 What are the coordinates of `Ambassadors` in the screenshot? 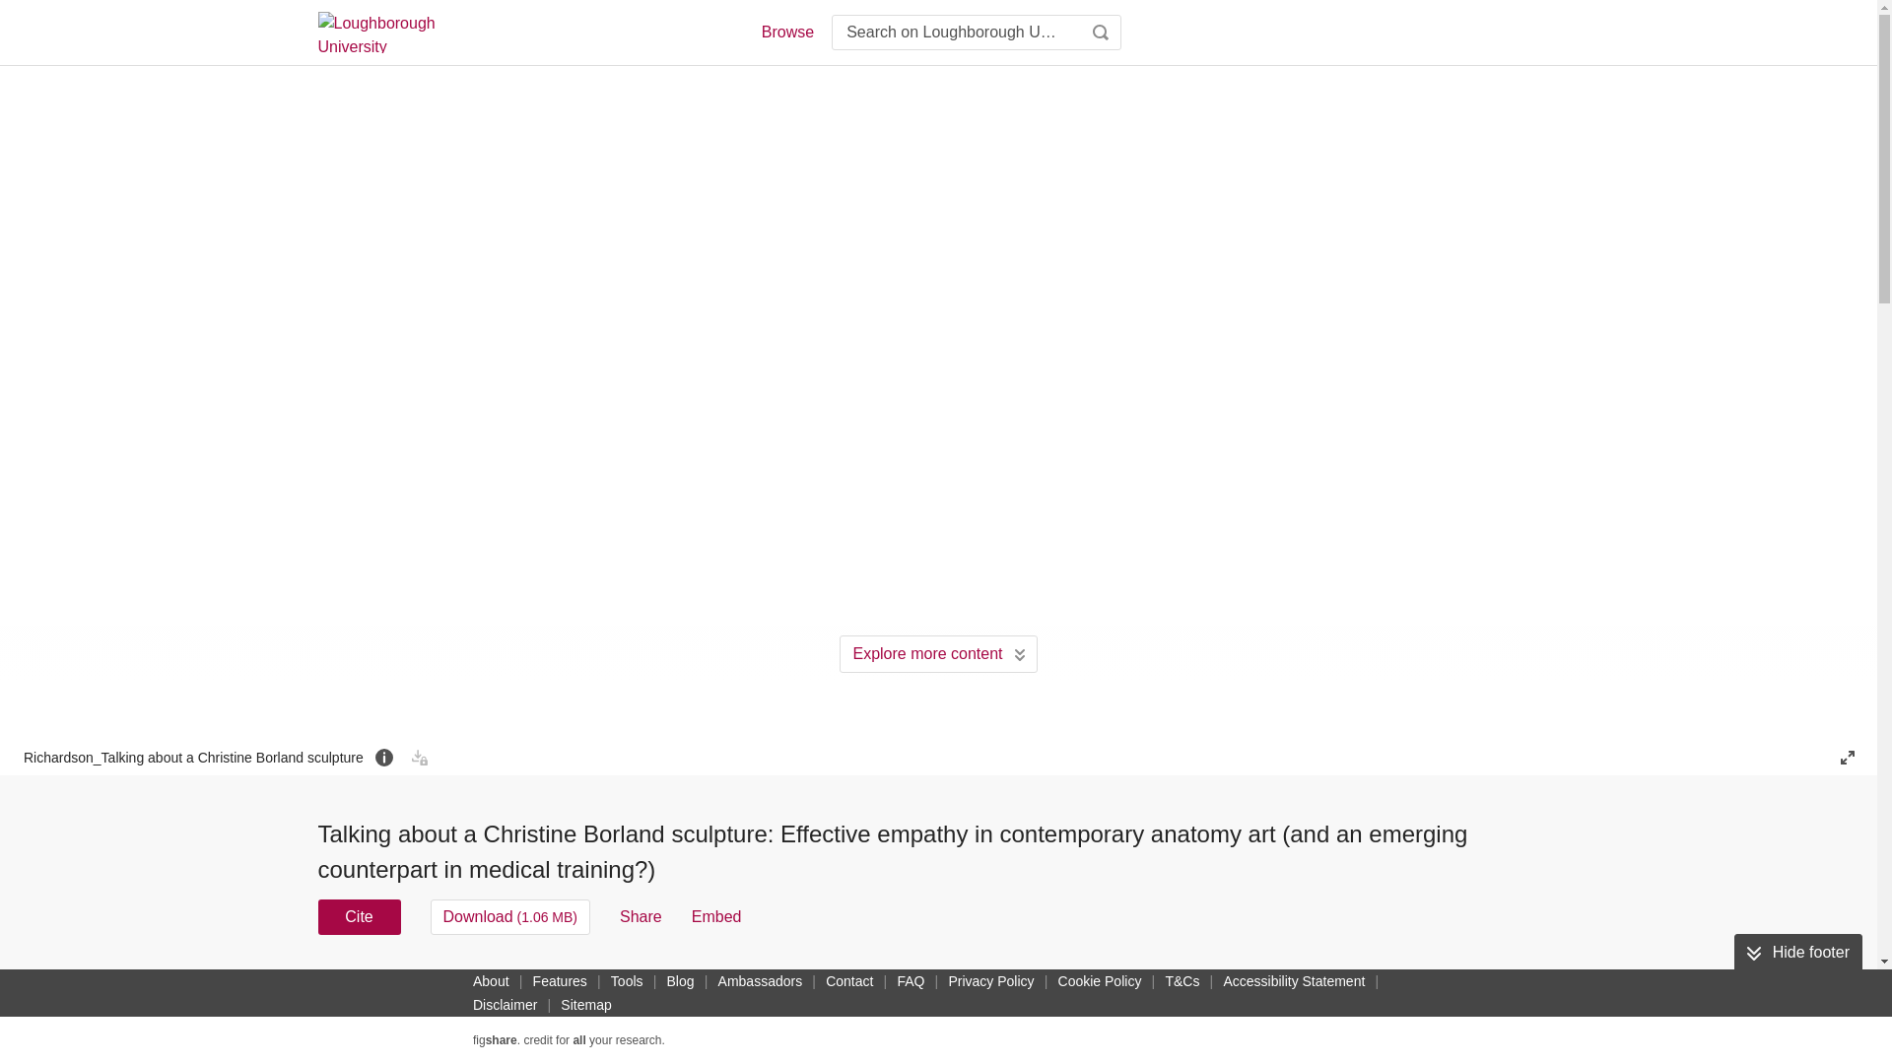 It's located at (761, 980).